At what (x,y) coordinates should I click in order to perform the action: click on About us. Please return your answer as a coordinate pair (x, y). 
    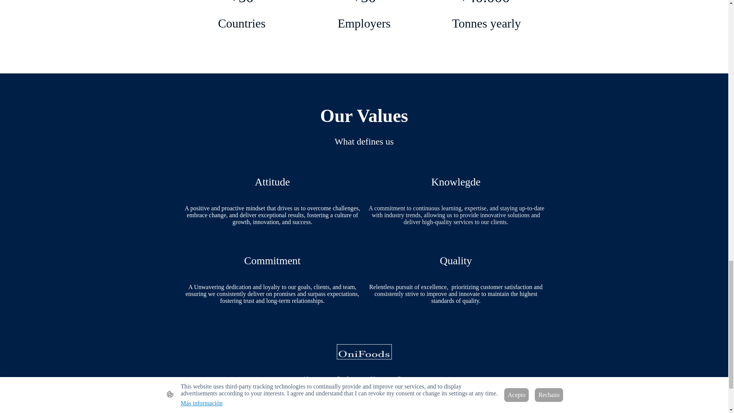
    Looking at the image, I should click on (313, 379).